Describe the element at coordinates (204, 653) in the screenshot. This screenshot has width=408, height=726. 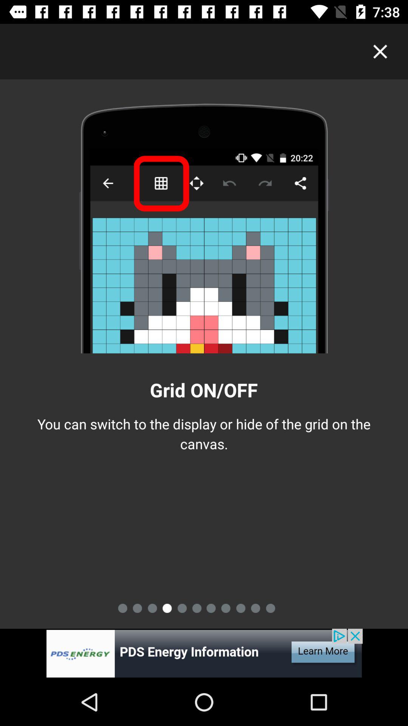
I see `advertisement space` at that location.